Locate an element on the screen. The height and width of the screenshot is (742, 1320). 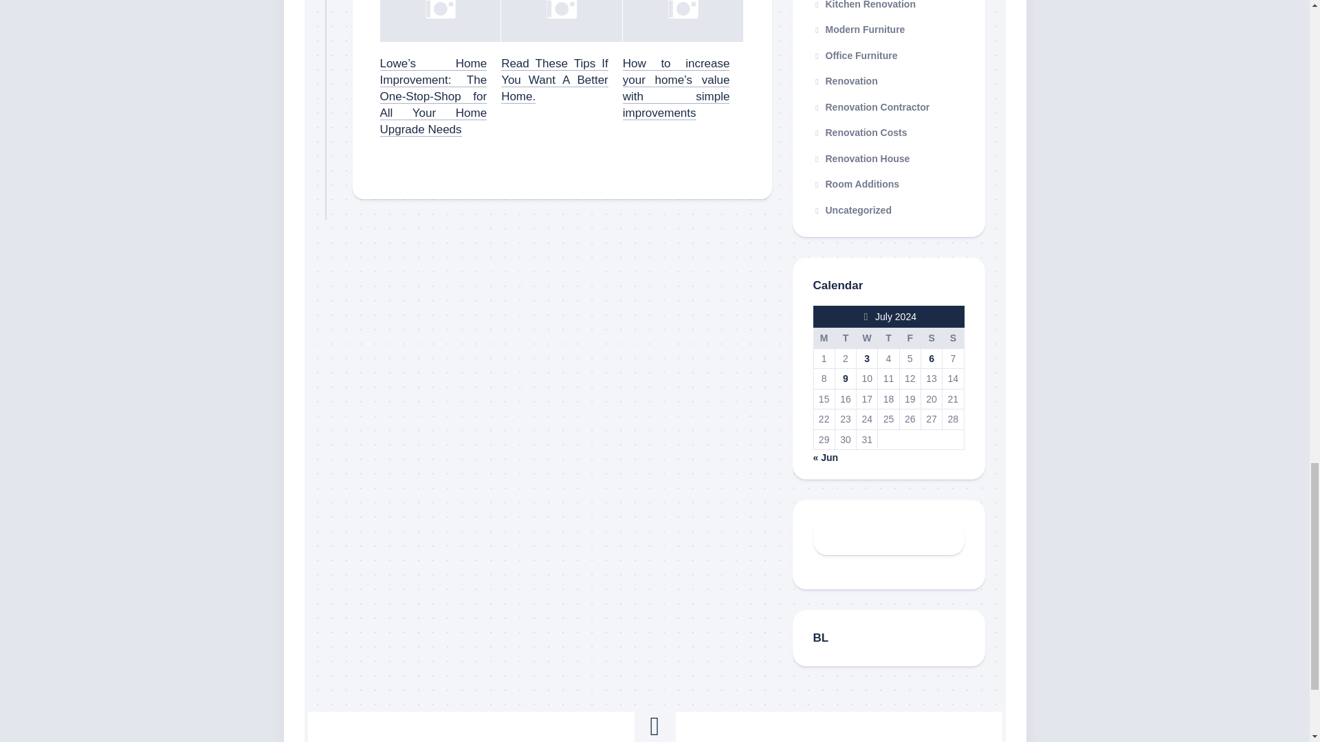
Tuesday is located at coordinates (844, 338).